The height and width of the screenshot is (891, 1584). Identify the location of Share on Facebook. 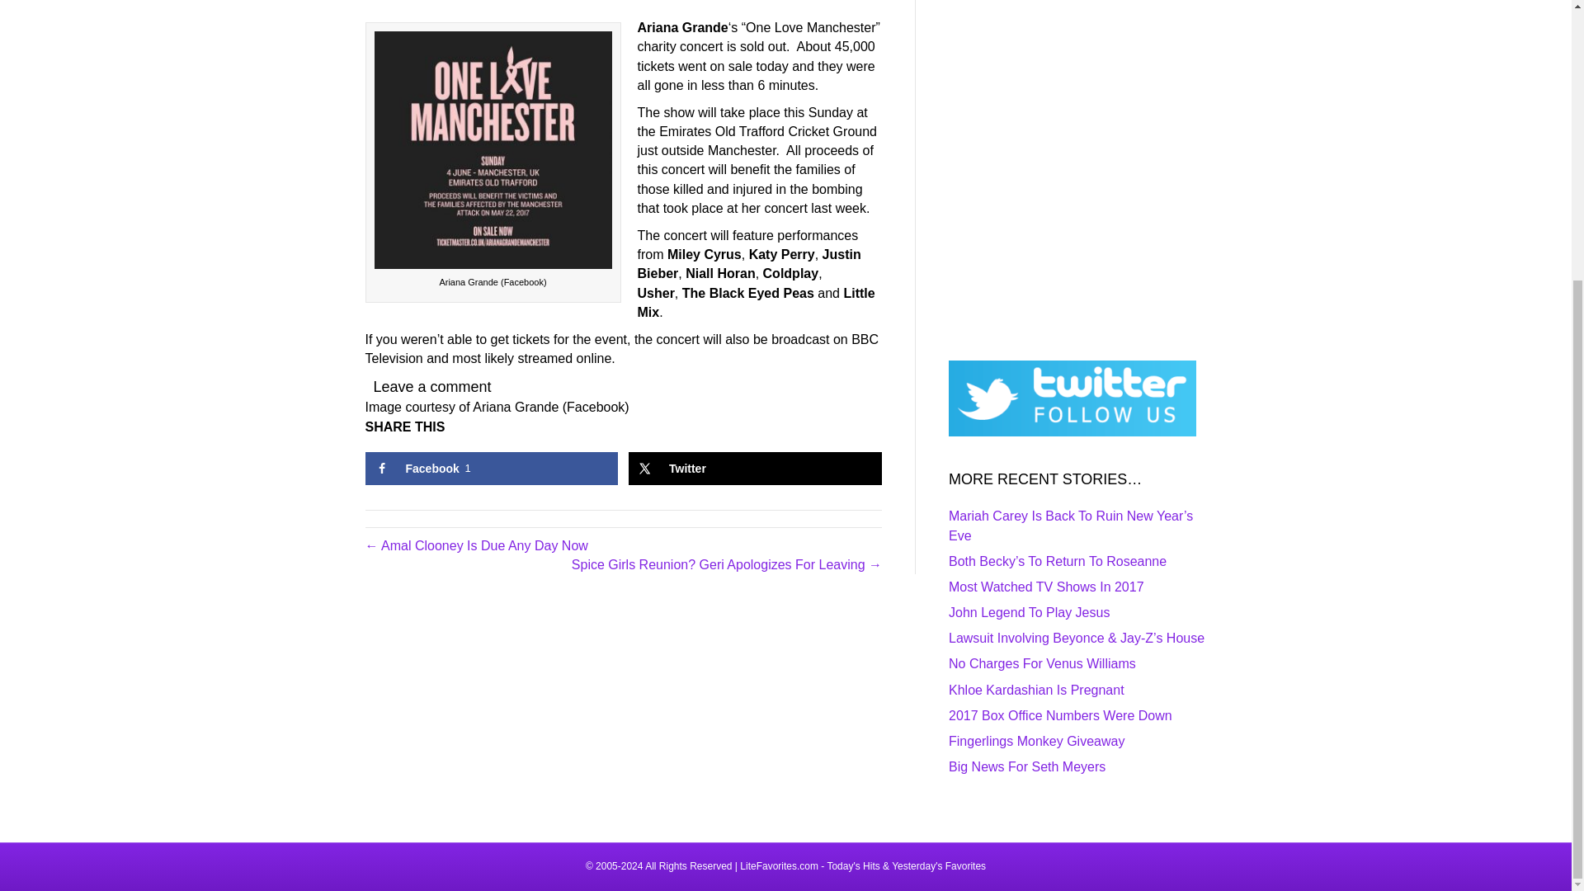
(490, 468).